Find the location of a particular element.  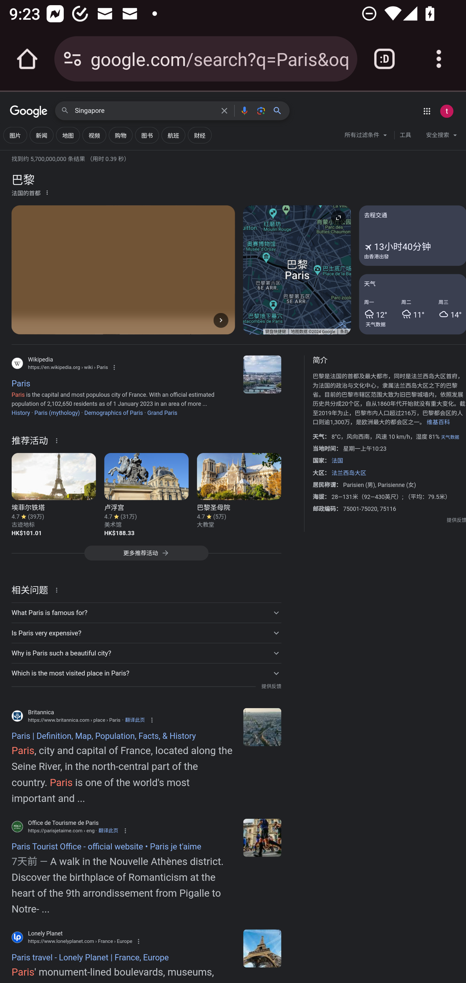

Customize and control Google Chrome is located at coordinates (439, 59).